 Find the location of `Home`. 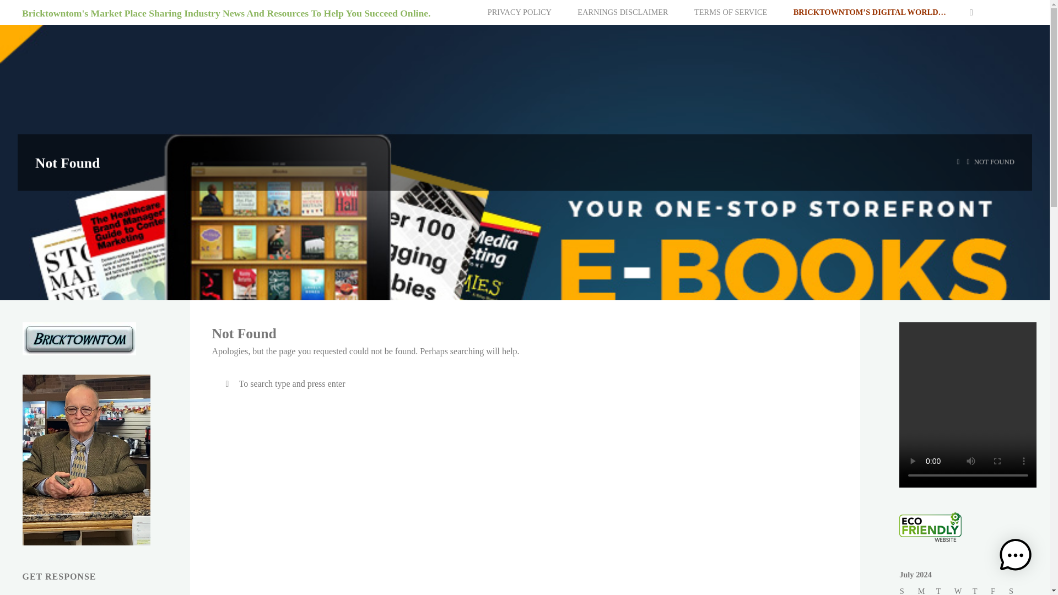

Home is located at coordinates (958, 162).